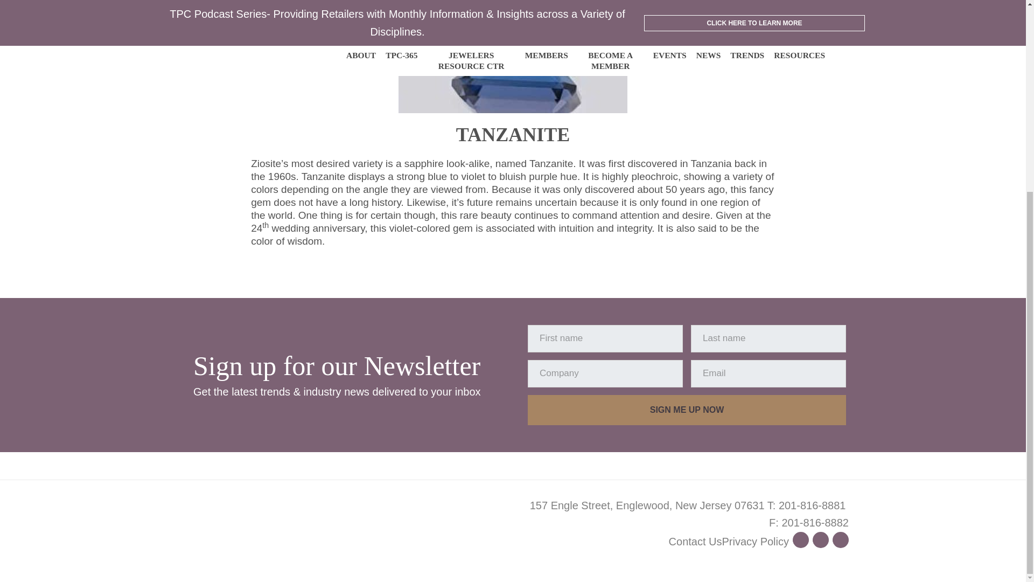  I want to click on Privacy Policy, so click(755, 541).